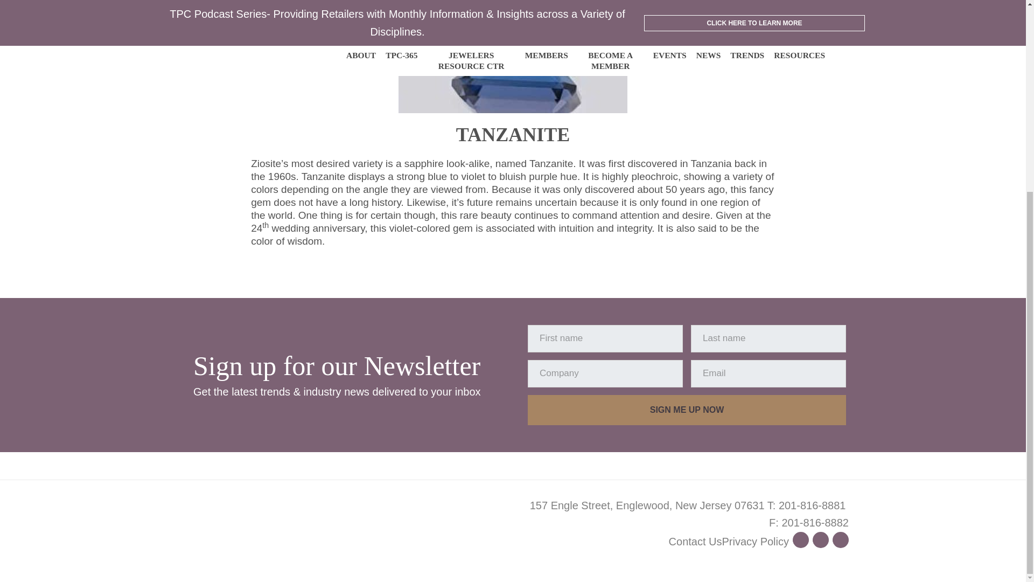  I want to click on Privacy Policy, so click(755, 541).